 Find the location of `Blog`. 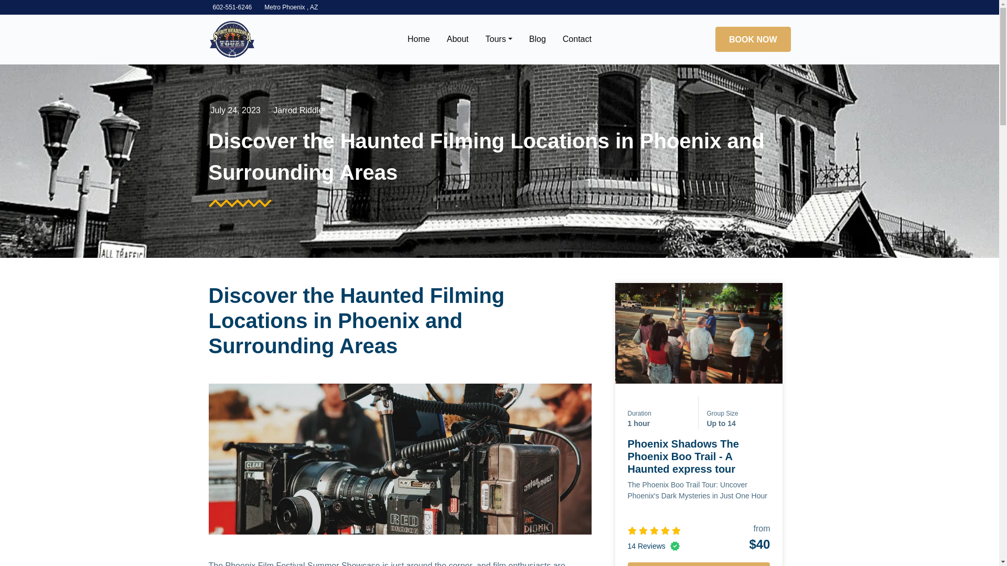

Blog is located at coordinates (537, 39).